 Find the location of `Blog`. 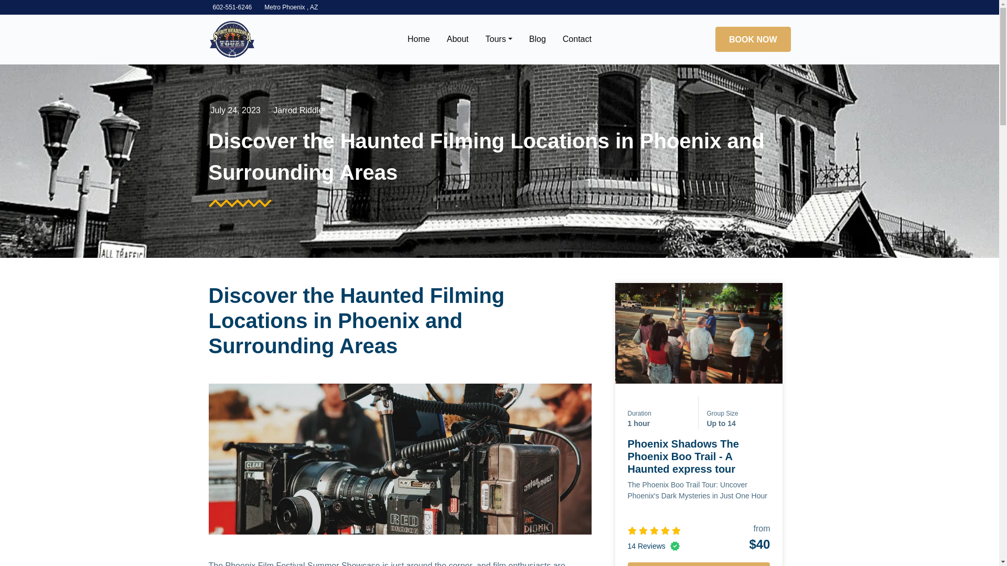

Blog is located at coordinates (537, 39).